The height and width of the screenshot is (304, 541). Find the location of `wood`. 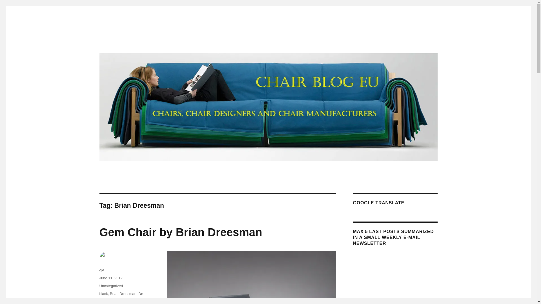

wood is located at coordinates (125, 299).